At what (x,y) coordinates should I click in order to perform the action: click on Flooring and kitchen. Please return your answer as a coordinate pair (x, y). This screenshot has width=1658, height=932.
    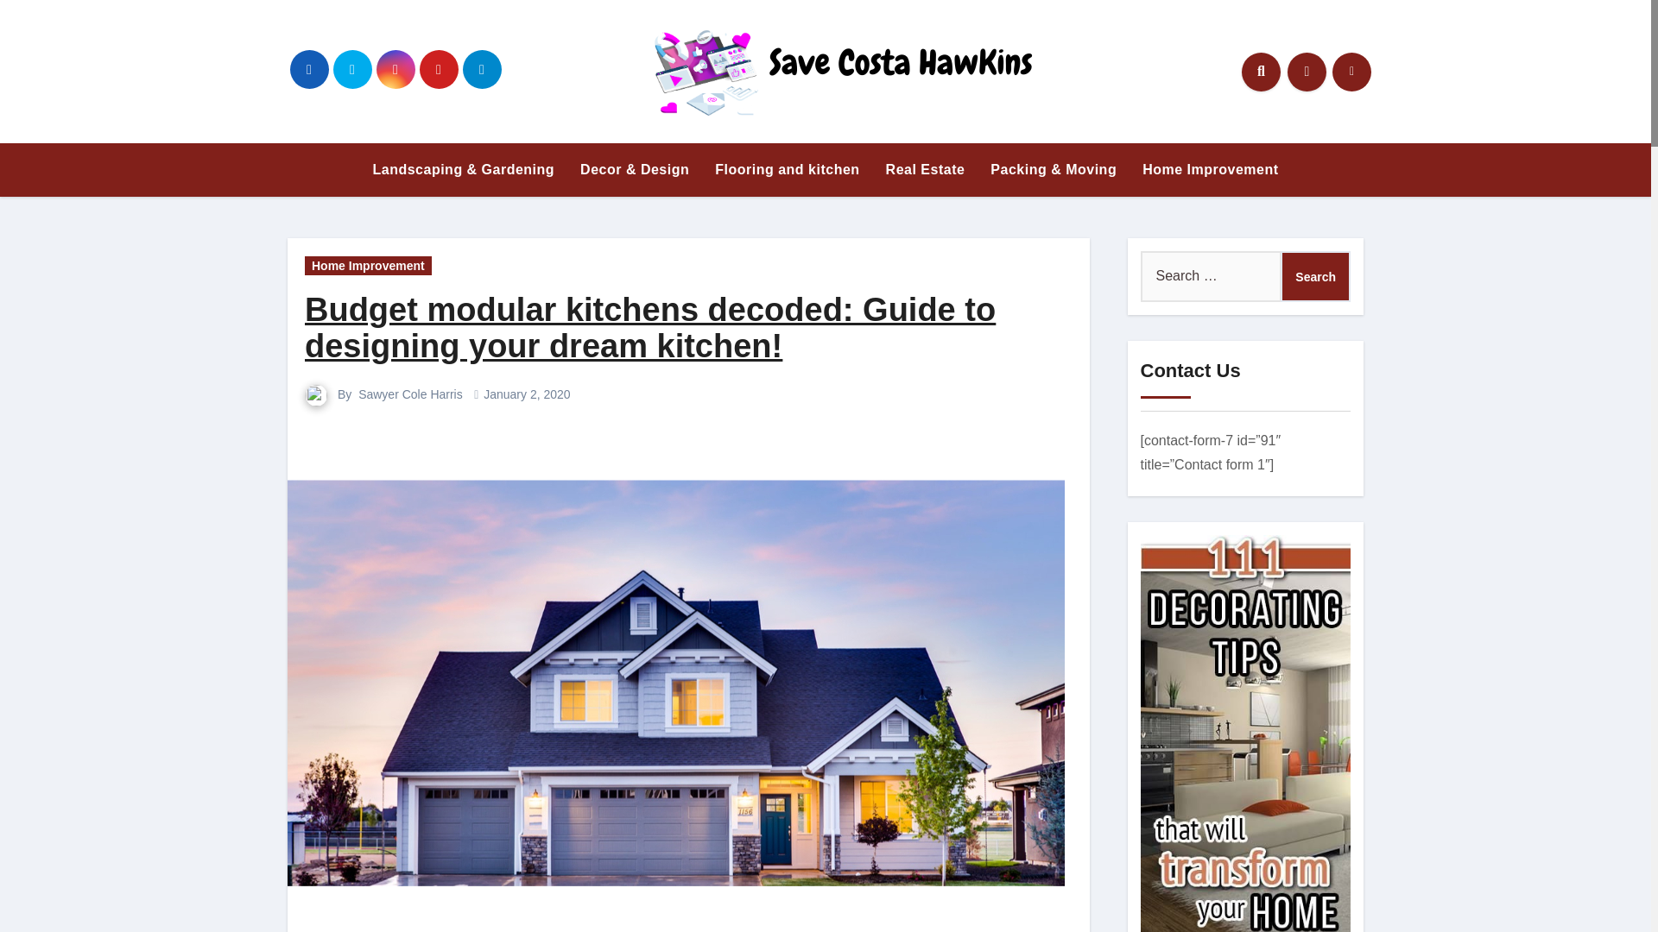
    Looking at the image, I should click on (786, 169).